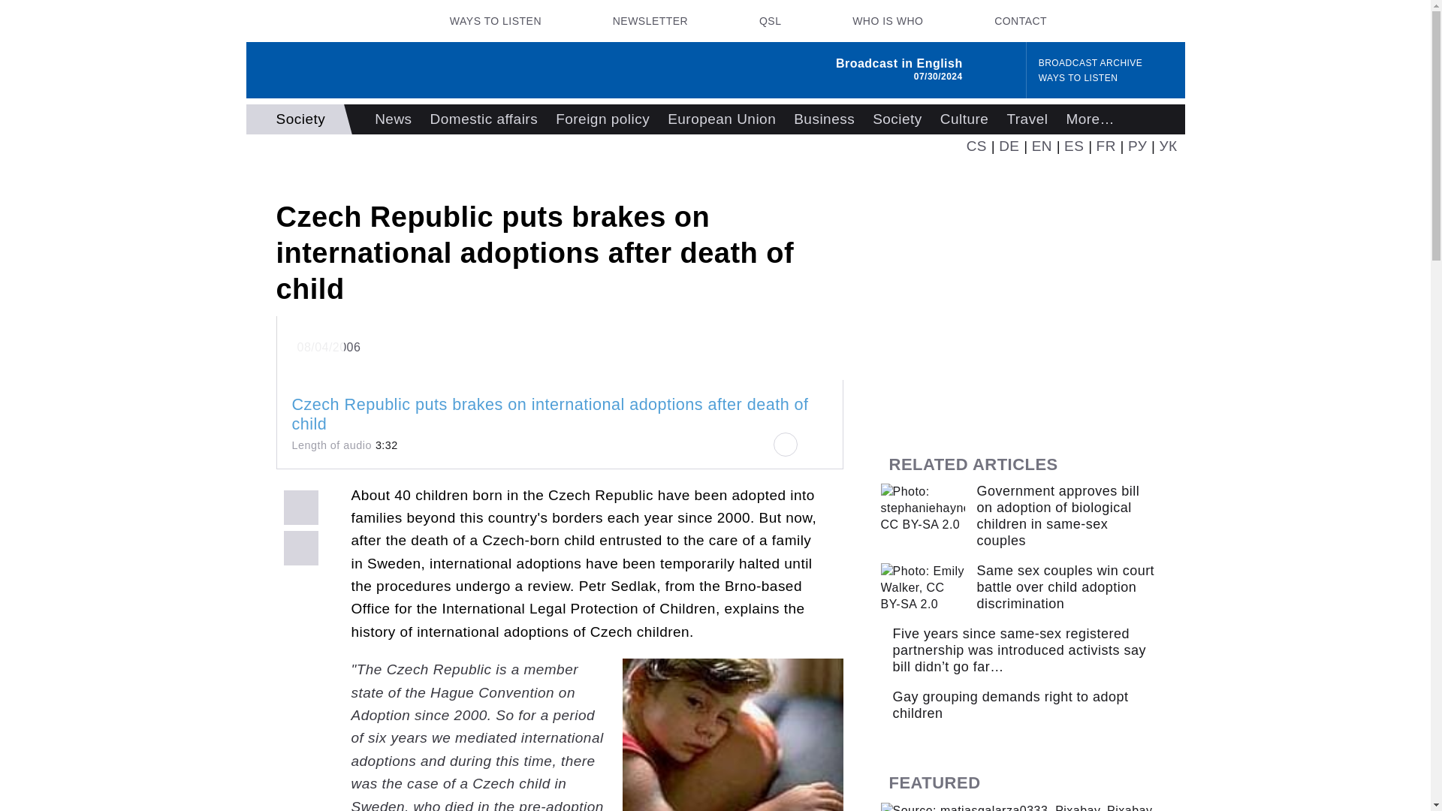 Image resolution: width=1442 pixels, height=811 pixels. Describe the element at coordinates (824, 119) in the screenshot. I see `Business` at that location.